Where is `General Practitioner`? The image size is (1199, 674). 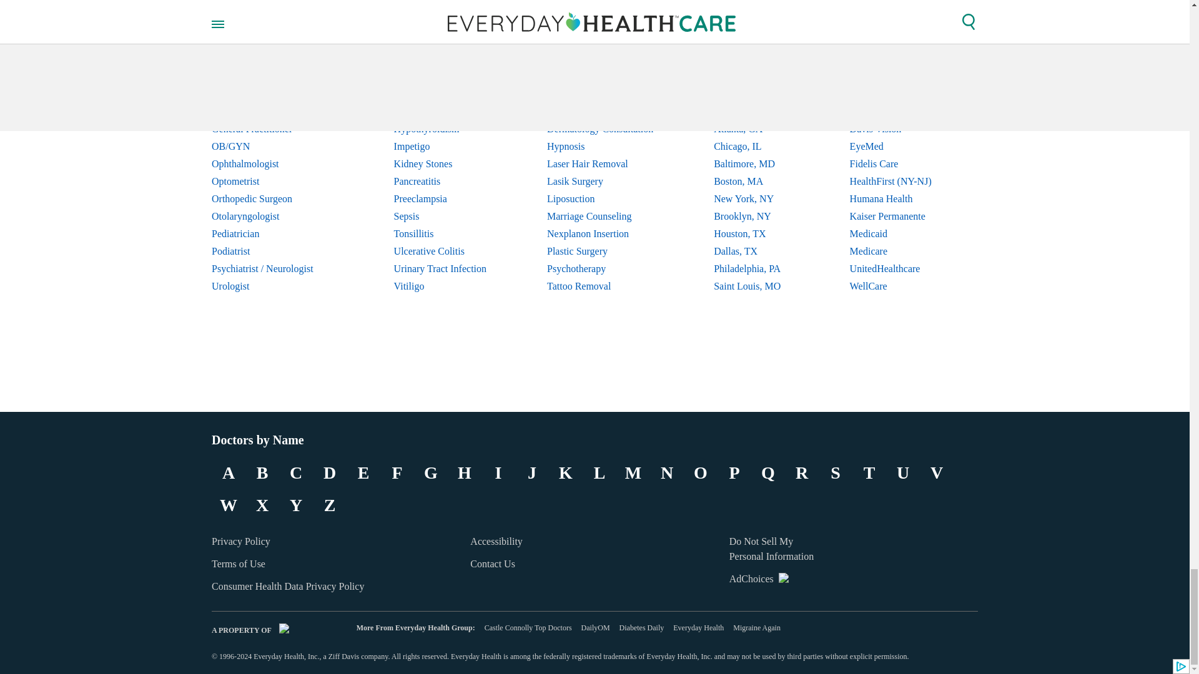 General Practitioner is located at coordinates (272, 129).